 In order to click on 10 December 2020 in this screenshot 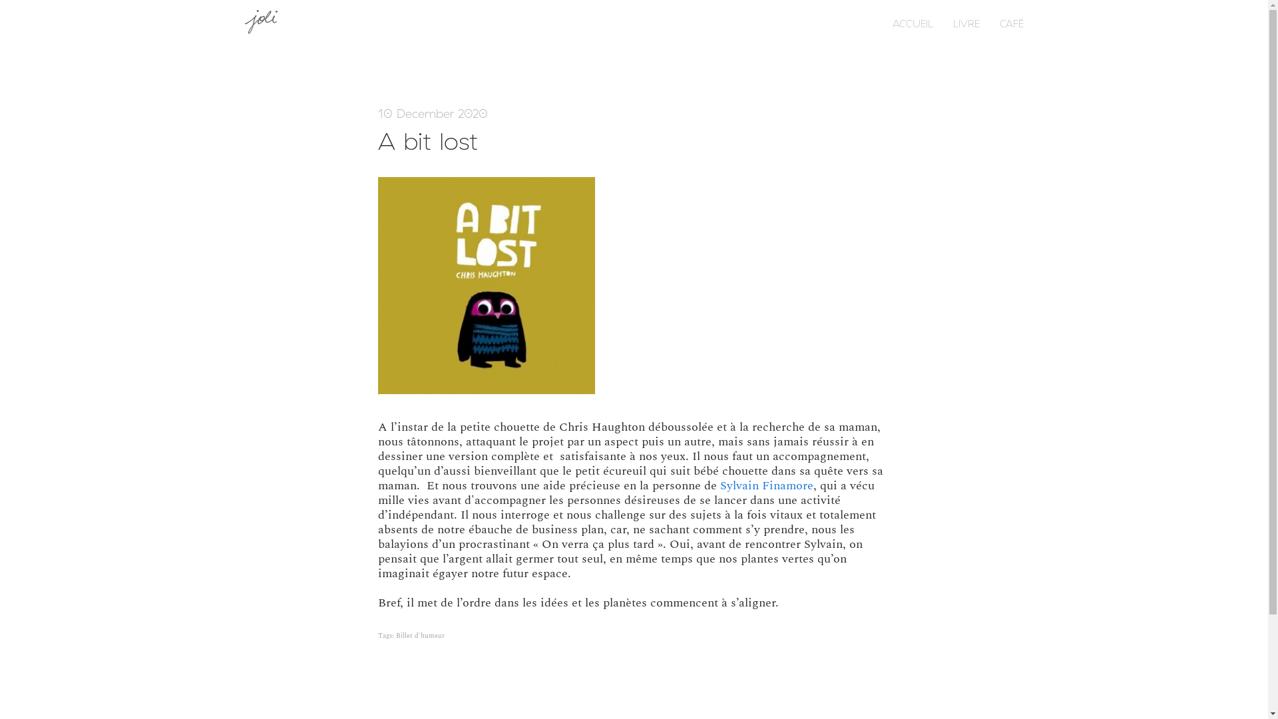, I will do `click(433, 113)`.